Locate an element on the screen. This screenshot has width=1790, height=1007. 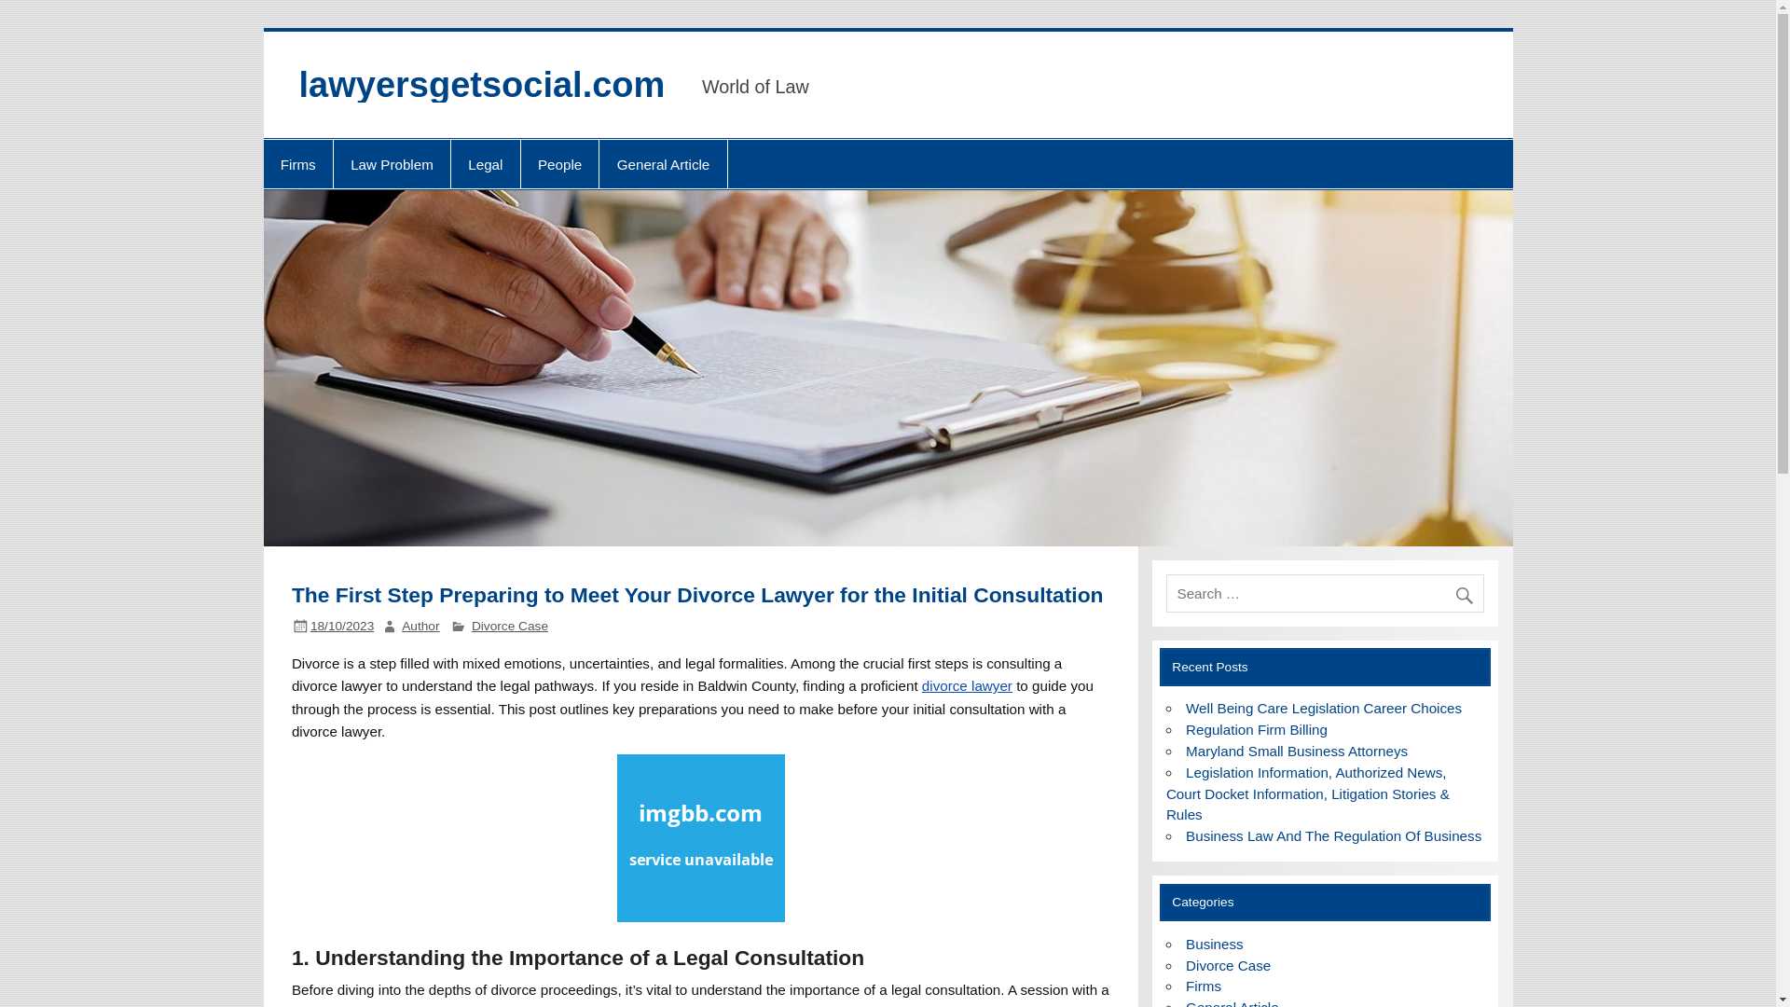
Maryland Small Business Attorneys is located at coordinates (1296, 752).